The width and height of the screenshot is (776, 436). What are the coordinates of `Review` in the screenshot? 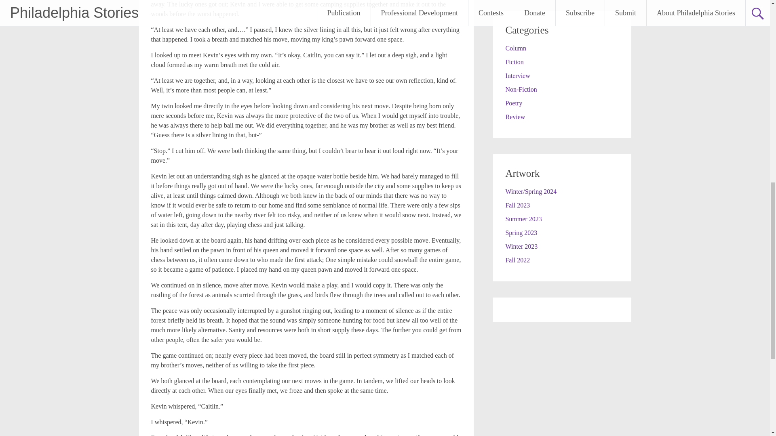 It's located at (515, 117).